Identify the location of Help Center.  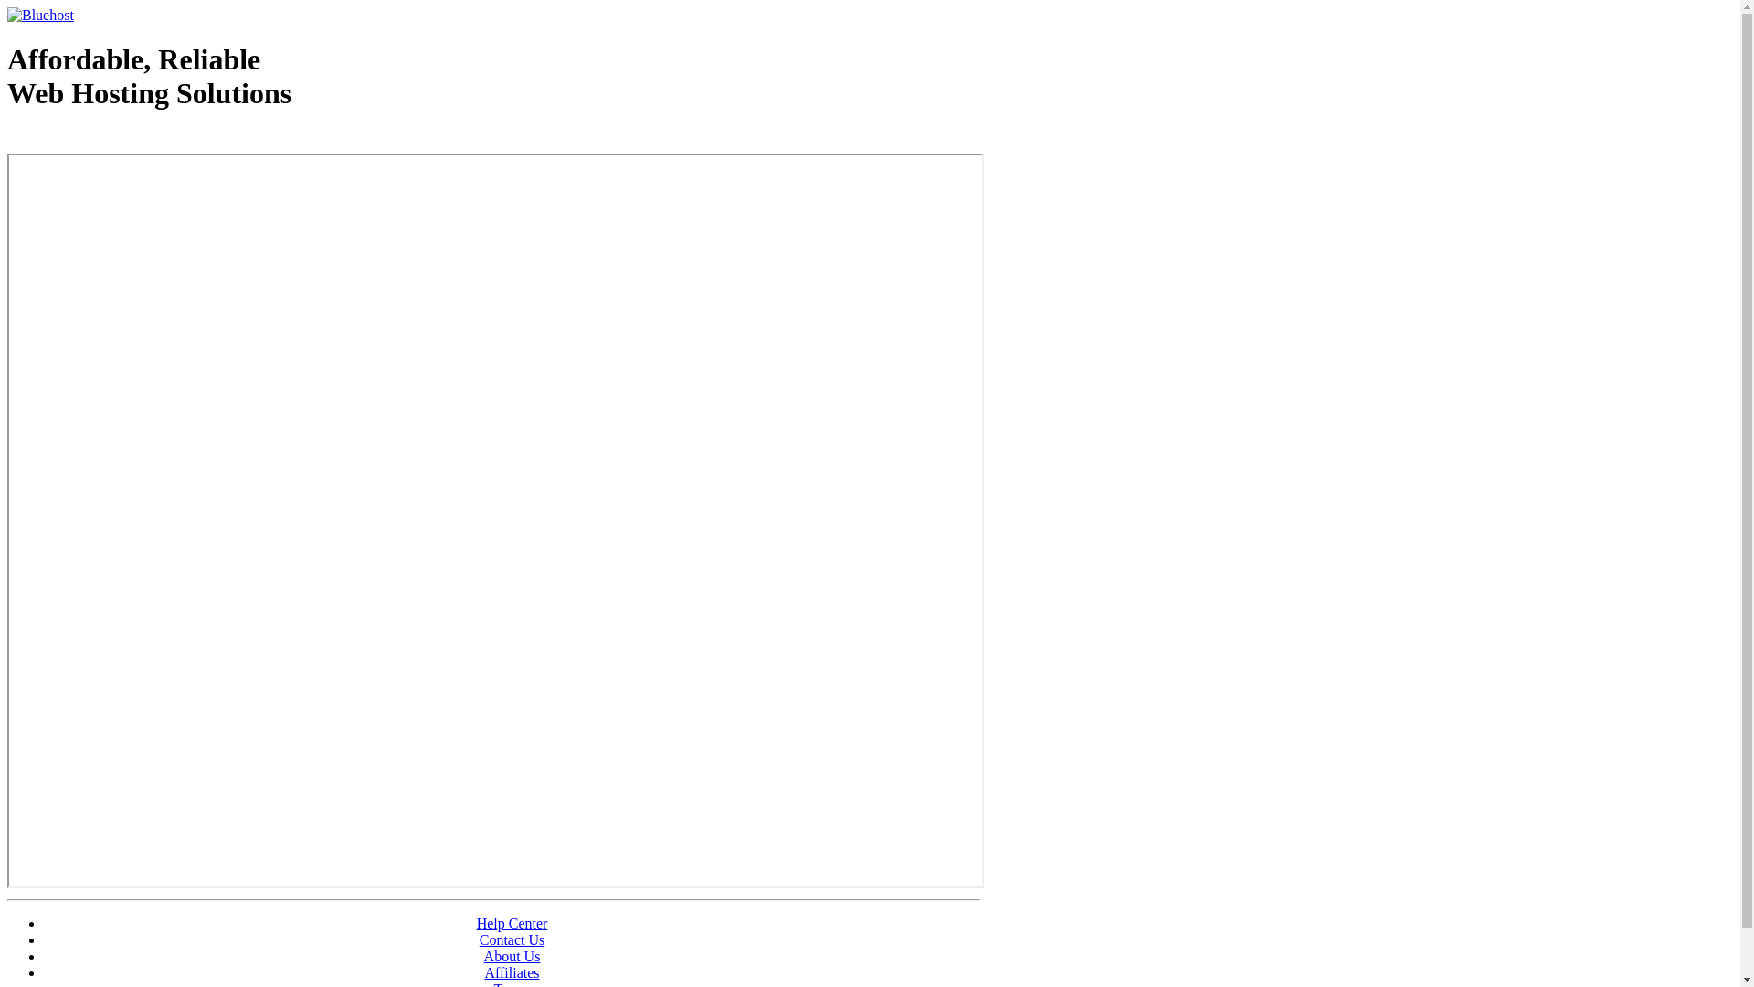
(512, 923).